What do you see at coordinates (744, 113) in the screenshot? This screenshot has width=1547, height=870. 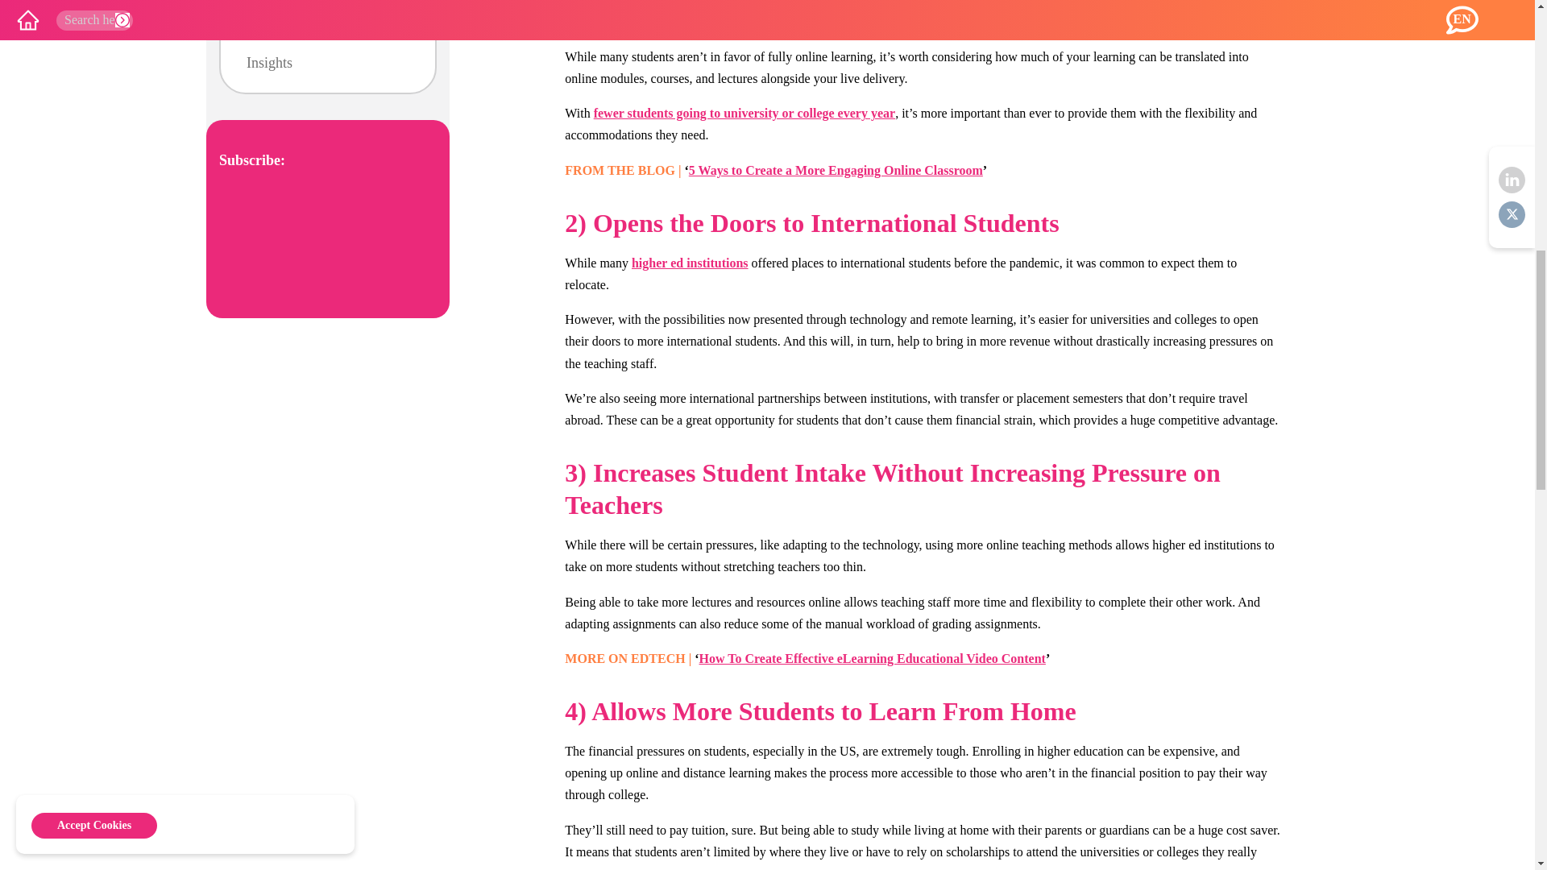 I see `fewer students going to university or college every year` at bounding box center [744, 113].